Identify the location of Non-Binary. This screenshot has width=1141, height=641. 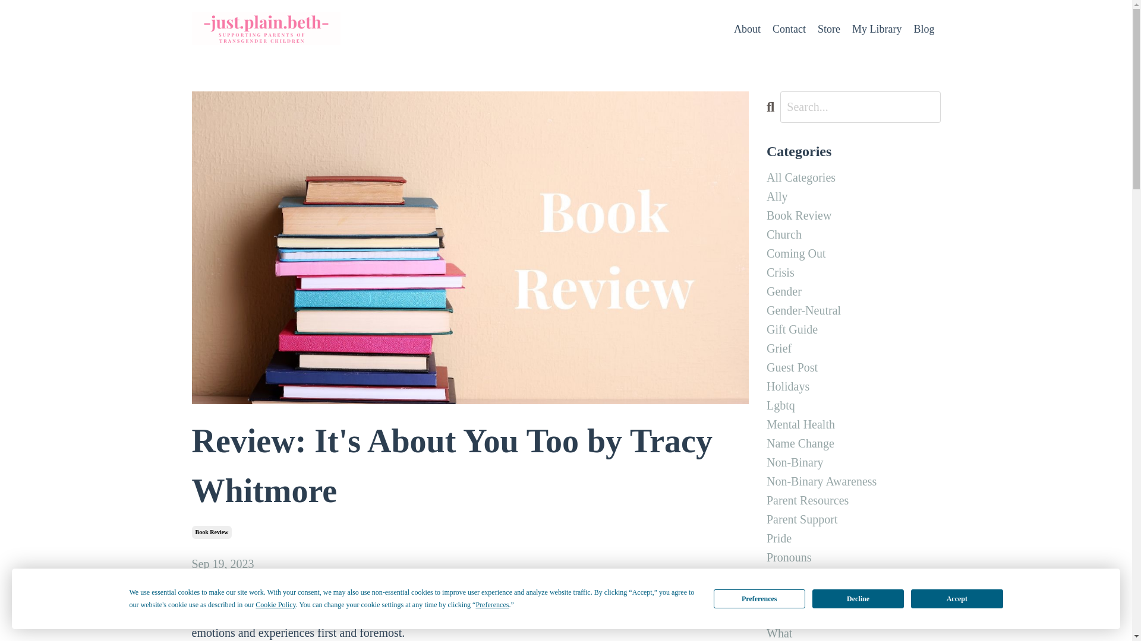
(853, 462).